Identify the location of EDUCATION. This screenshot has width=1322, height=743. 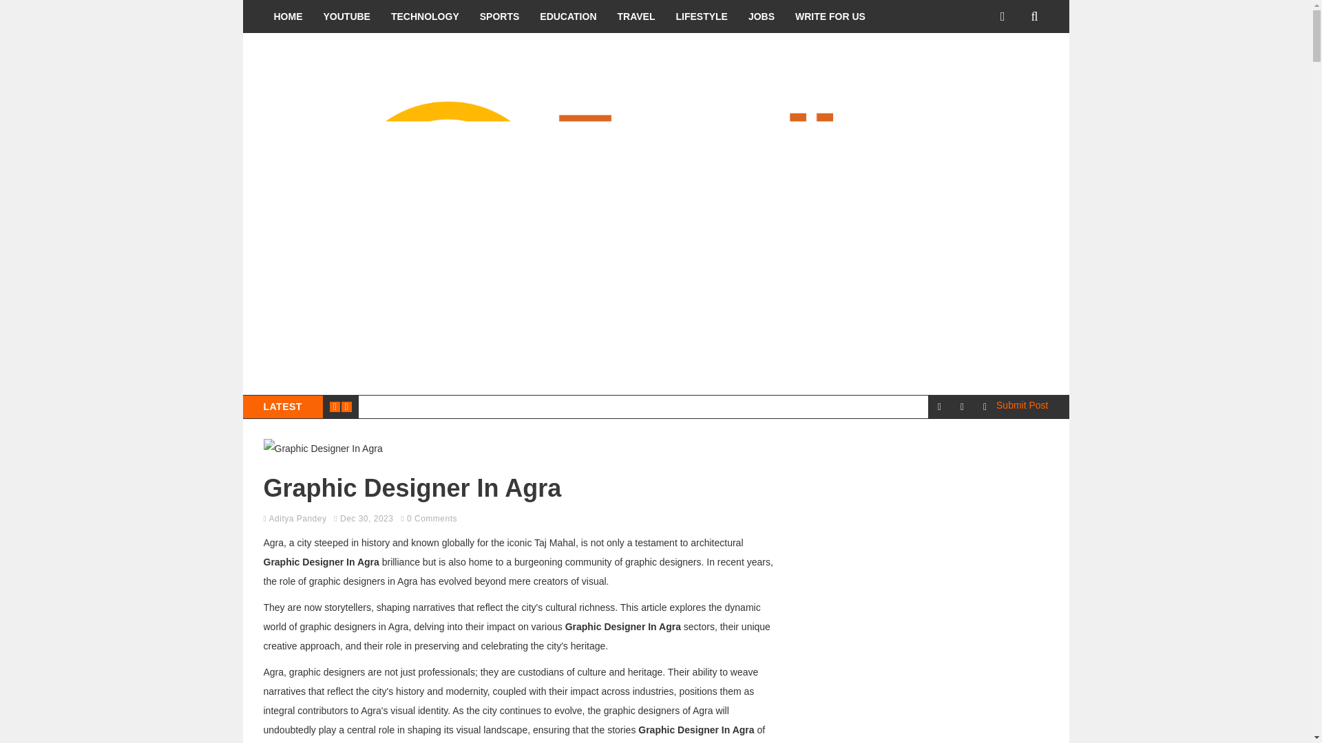
(568, 17).